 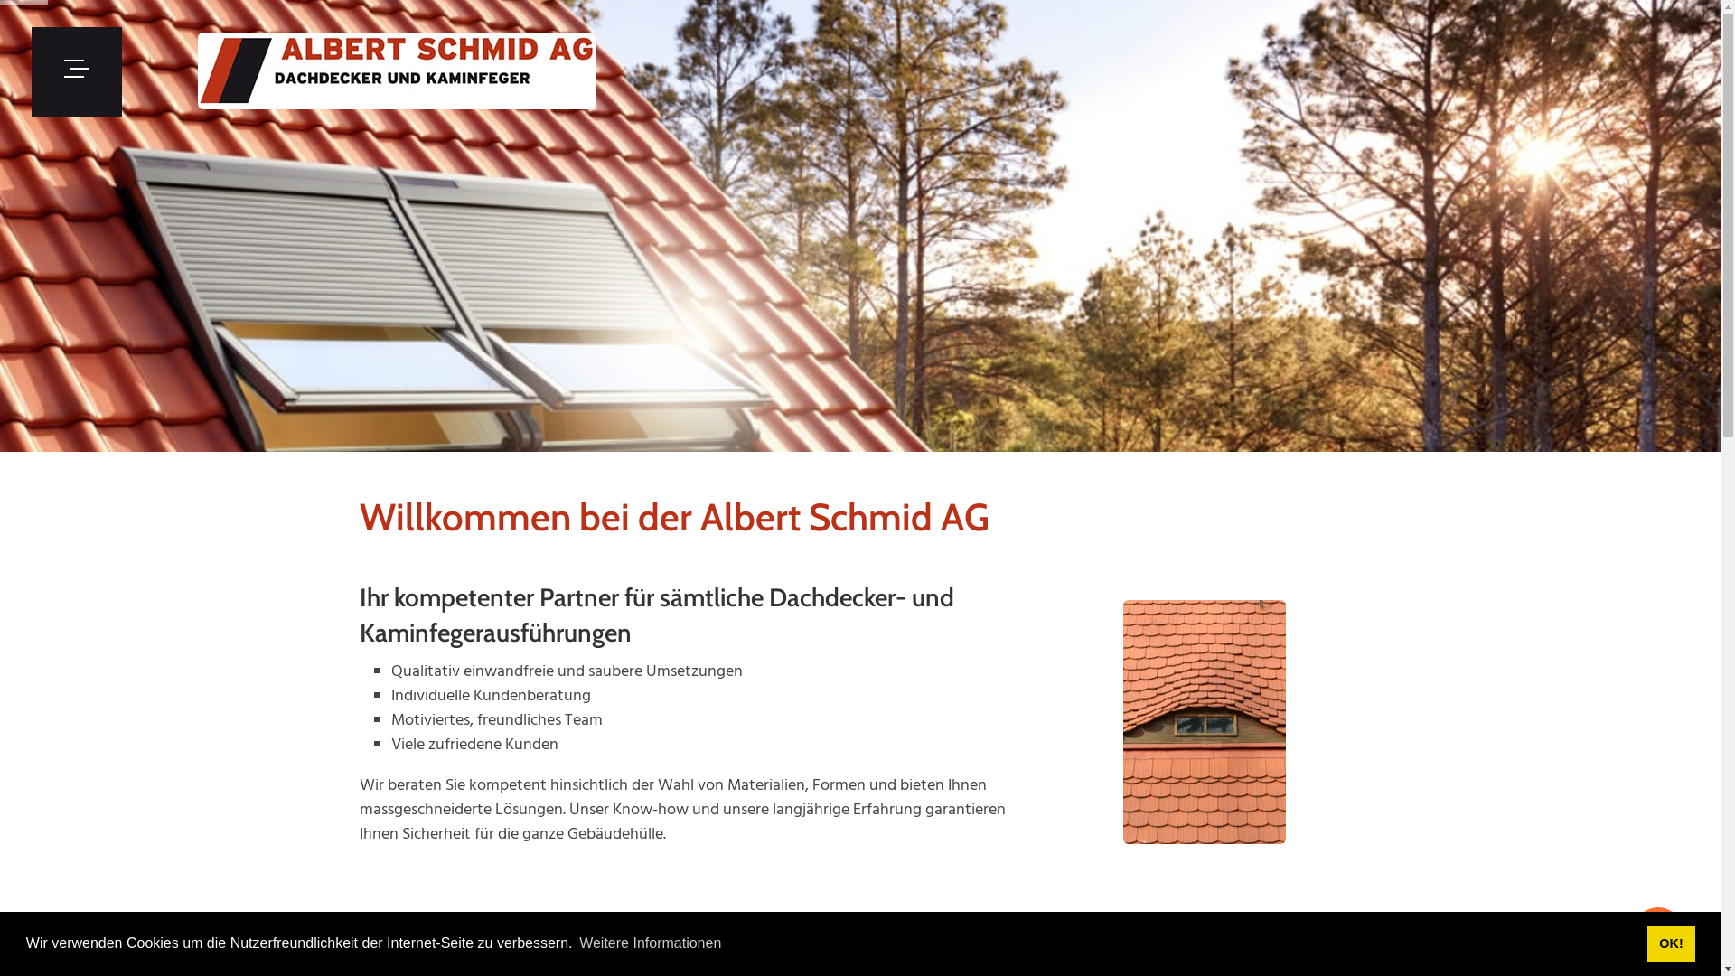 What do you see at coordinates (651, 943) in the screenshot?
I see `Weitere Informationen` at bounding box center [651, 943].